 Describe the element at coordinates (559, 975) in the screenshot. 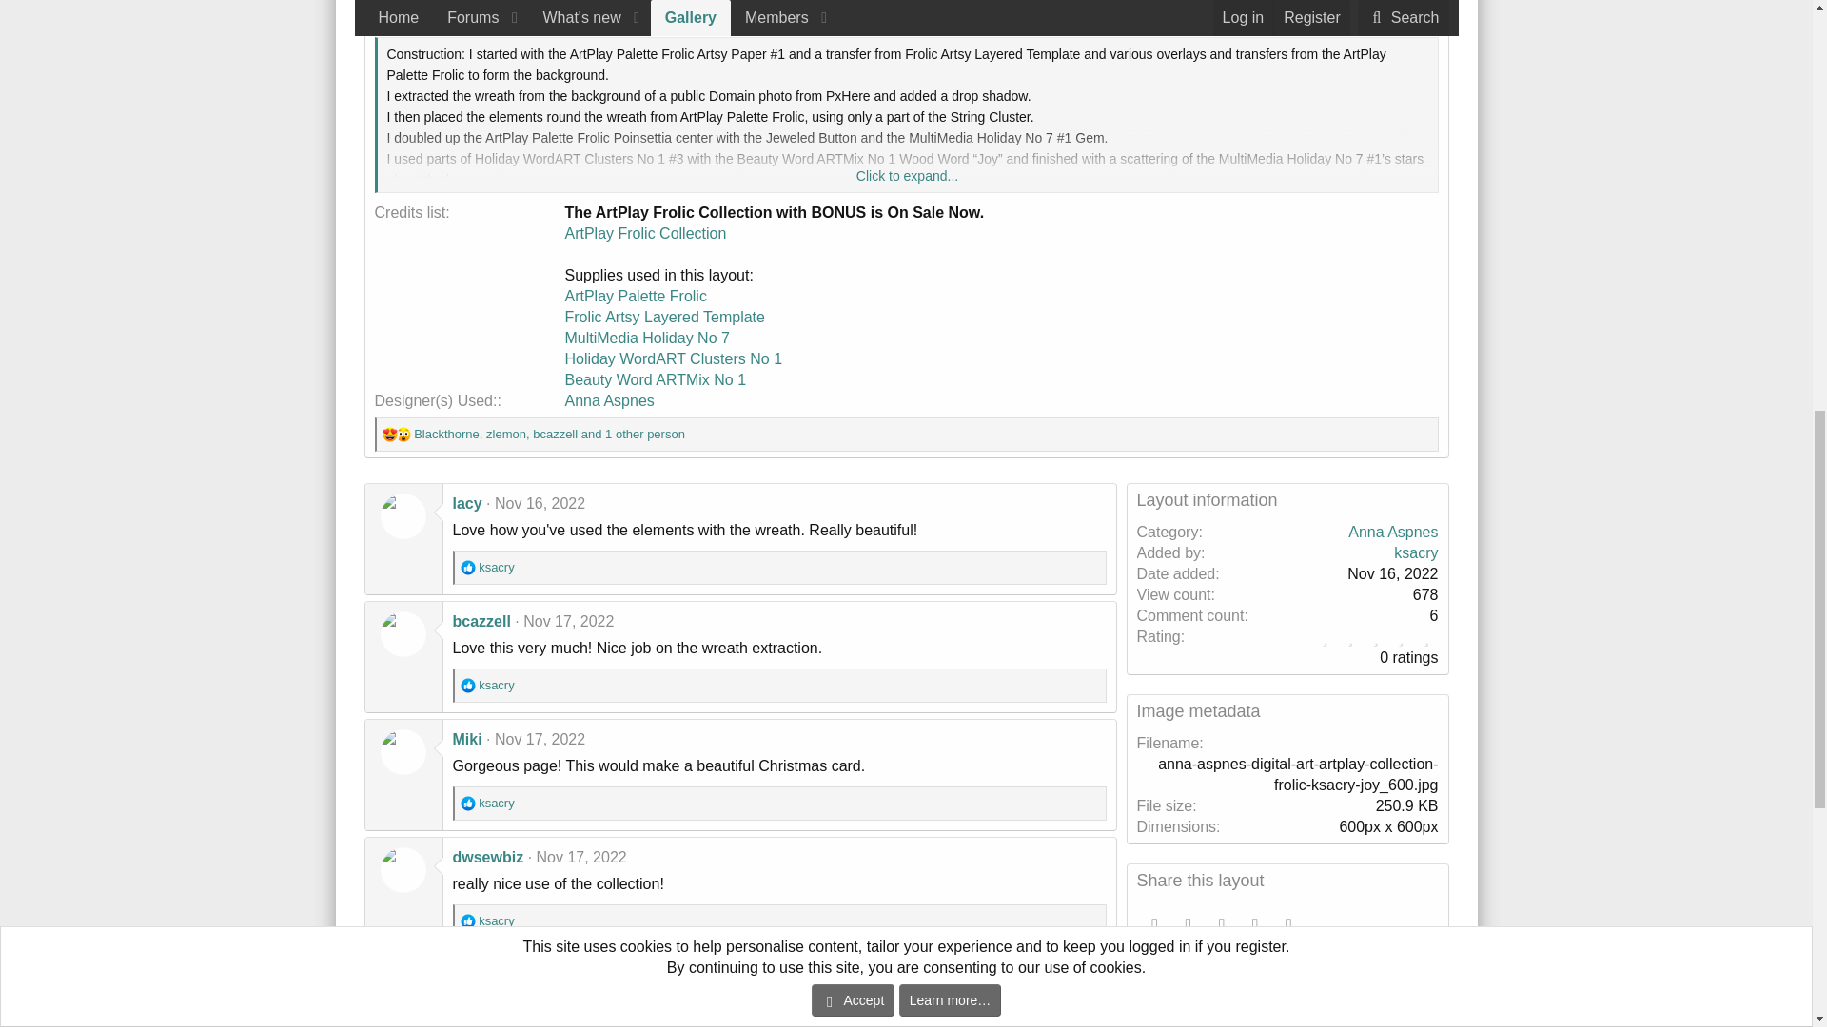

I see `Nov 17, 2022 at 9:38 PM` at that location.